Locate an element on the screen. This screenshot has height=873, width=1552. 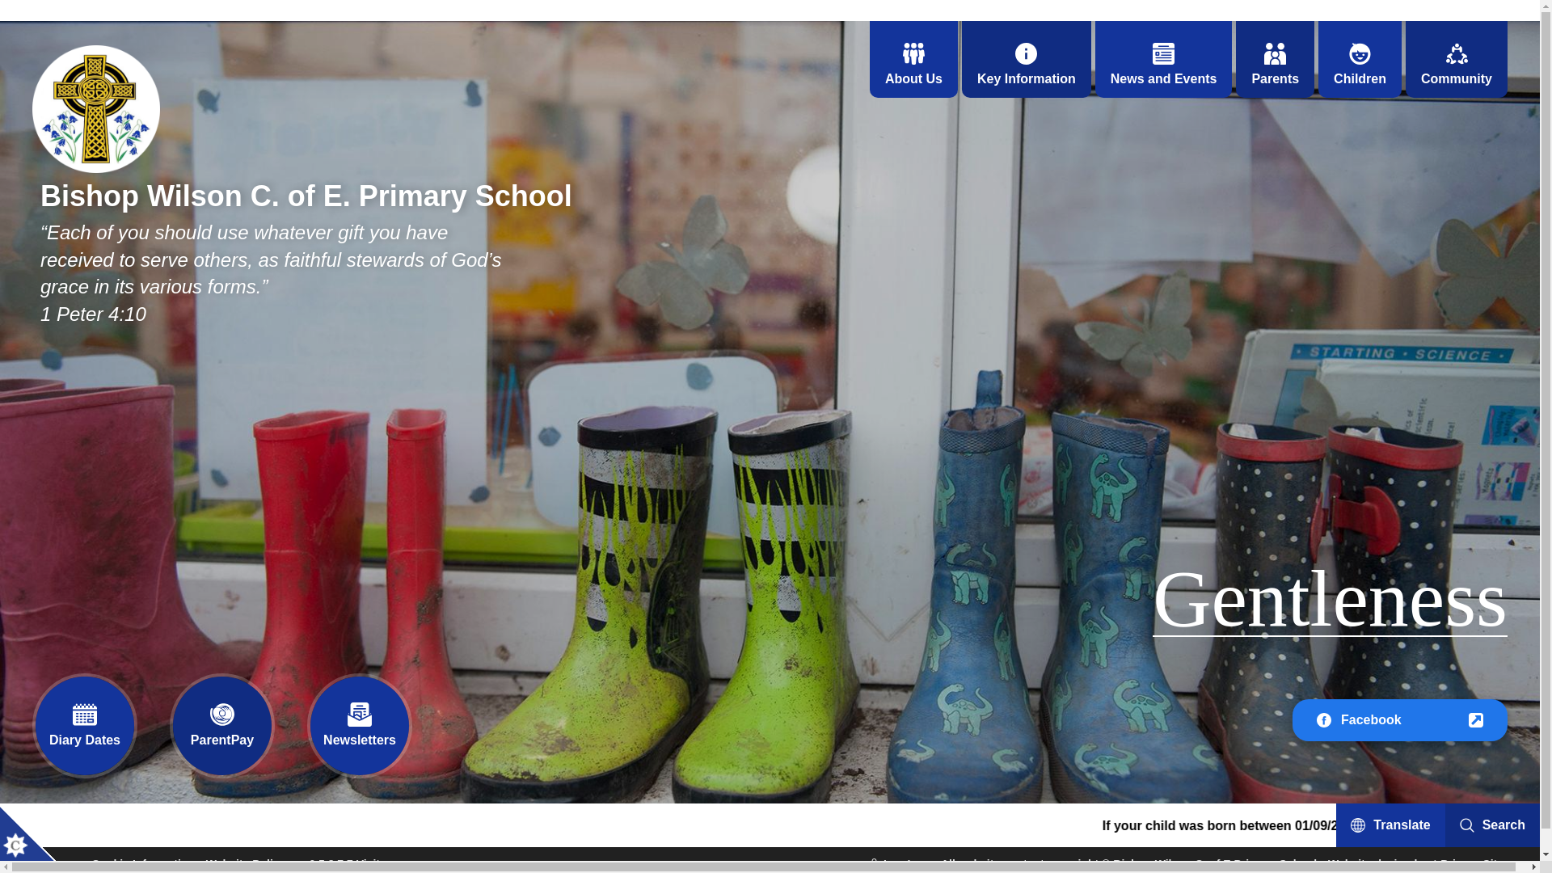
Key Information is located at coordinates (1027, 58).